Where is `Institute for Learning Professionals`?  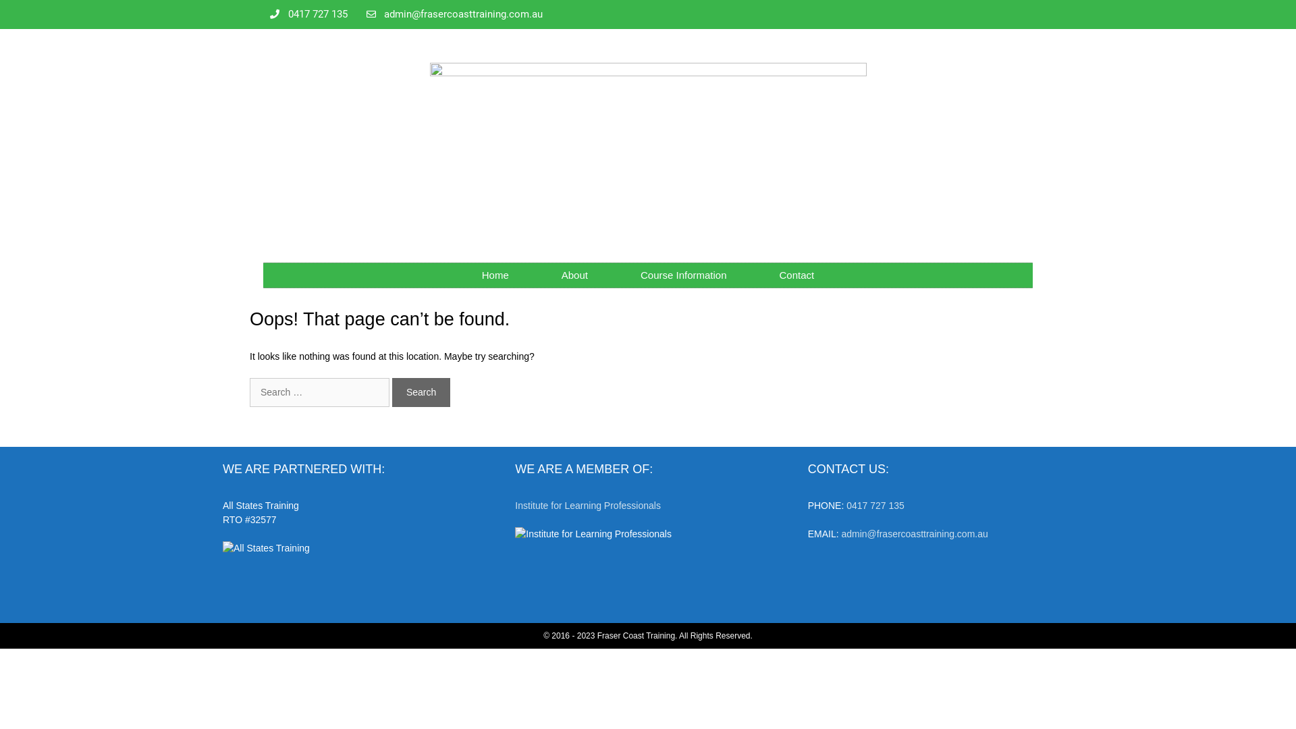
Institute for Learning Professionals is located at coordinates (588, 506).